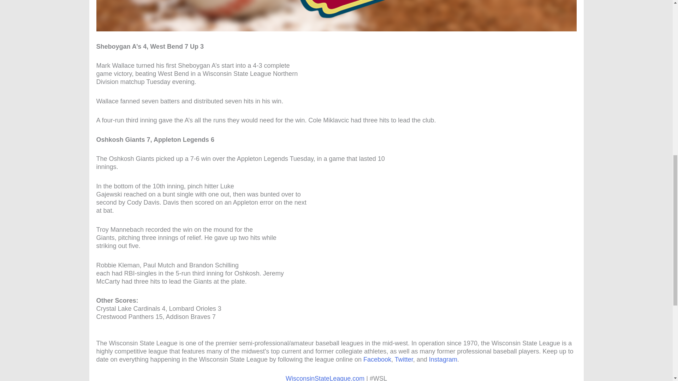 The height and width of the screenshot is (381, 678). I want to click on Facebook, so click(377, 359).